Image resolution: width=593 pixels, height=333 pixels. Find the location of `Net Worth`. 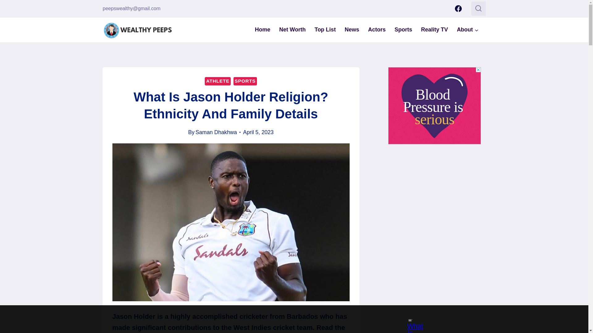

Net Worth is located at coordinates (292, 30).